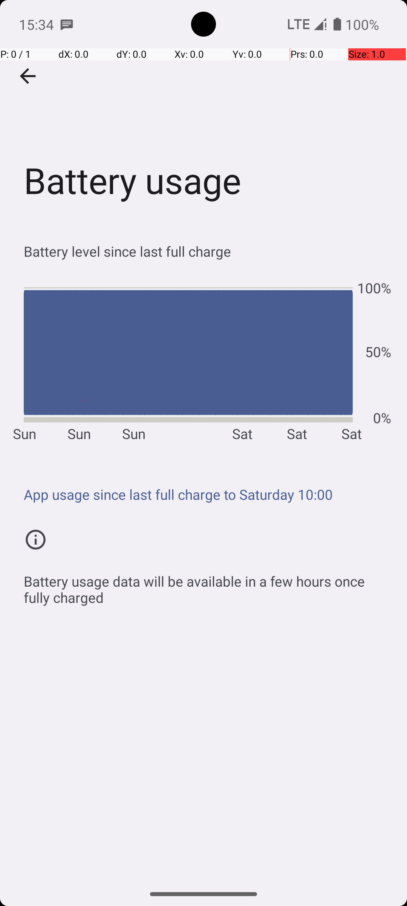  What do you see at coordinates (207, 585) in the screenshot?
I see `Battery usage data will be available in a few hours once fully charged` at bounding box center [207, 585].